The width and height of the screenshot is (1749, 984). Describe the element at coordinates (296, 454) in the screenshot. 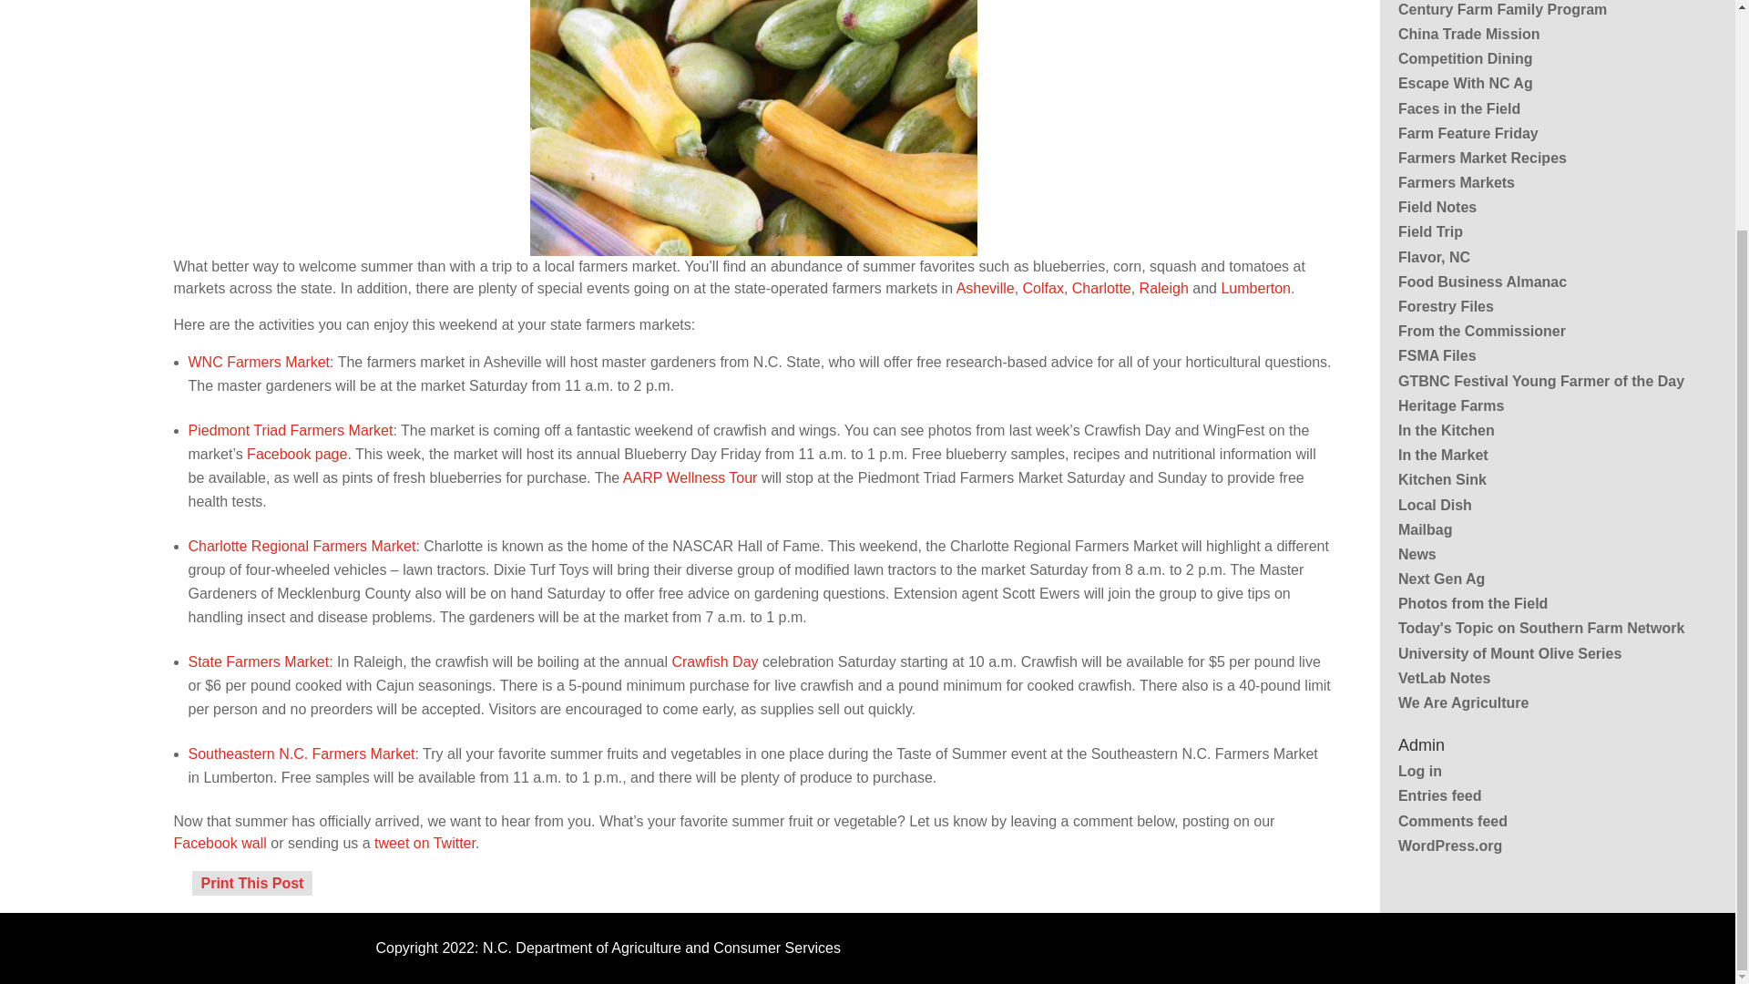

I see `Facebook page` at that location.